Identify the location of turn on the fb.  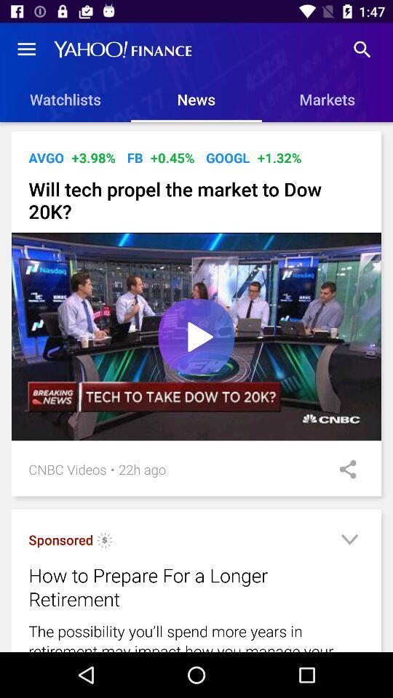
(135, 157).